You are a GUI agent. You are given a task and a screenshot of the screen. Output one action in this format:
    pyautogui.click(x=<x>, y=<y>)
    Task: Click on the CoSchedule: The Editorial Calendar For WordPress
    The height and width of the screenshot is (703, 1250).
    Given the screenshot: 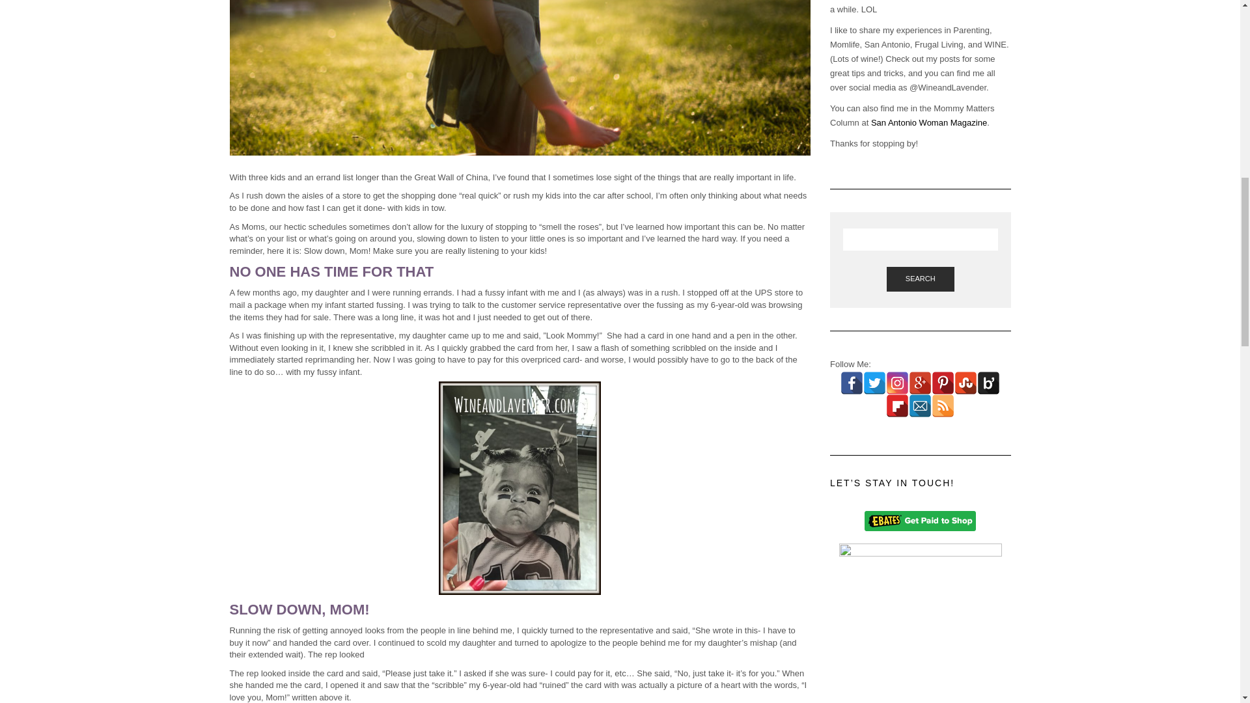 What is the action you would take?
    pyautogui.click(x=921, y=631)
    